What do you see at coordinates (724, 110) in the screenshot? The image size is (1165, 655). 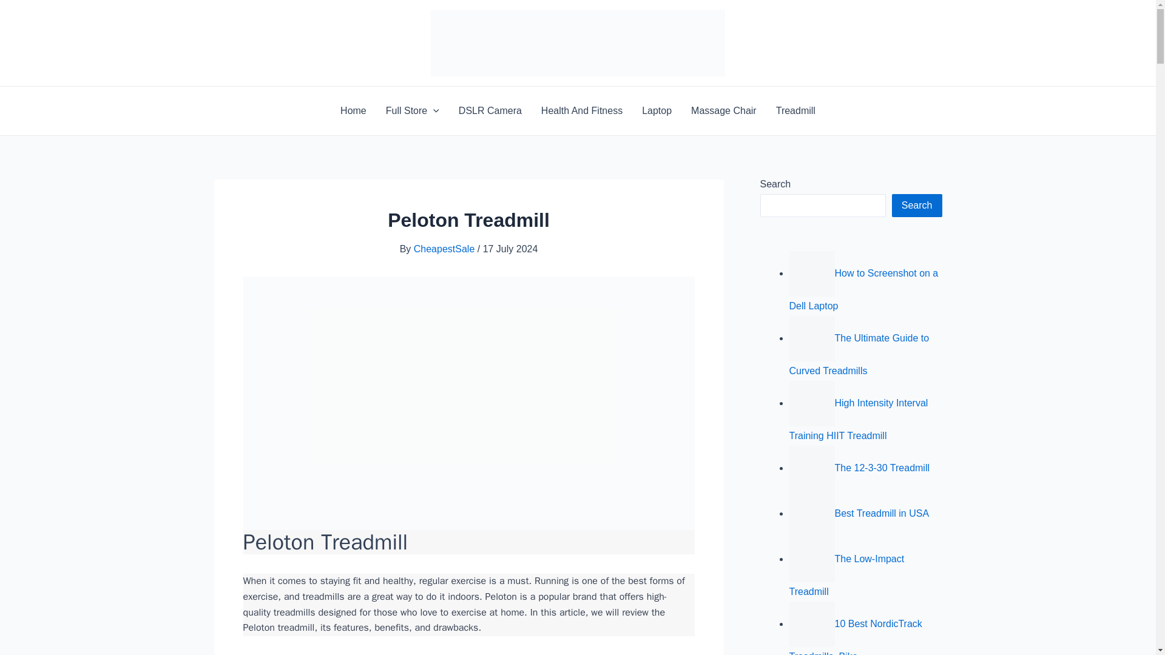 I see `Massage Chair` at bounding box center [724, 110].